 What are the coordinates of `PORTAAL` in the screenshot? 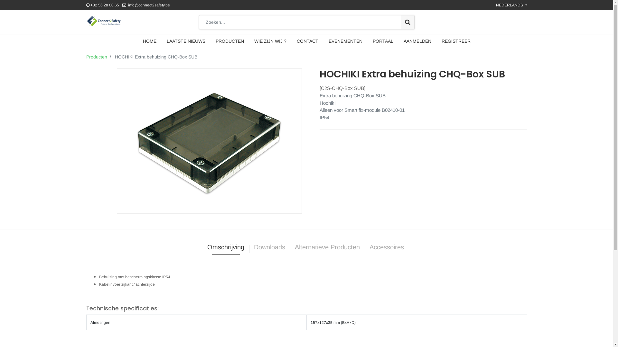 It's located at (383, 41).